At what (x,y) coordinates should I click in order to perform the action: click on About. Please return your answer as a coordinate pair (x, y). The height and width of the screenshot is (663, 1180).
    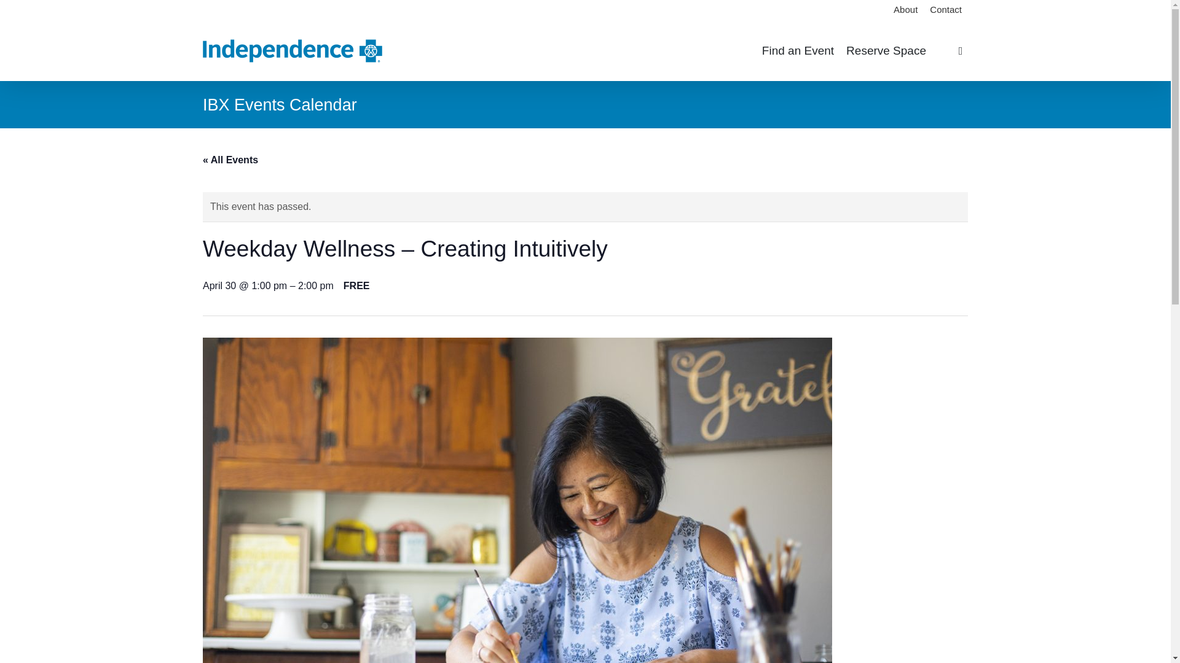
    Looking at the image, I should click on (905, 10).